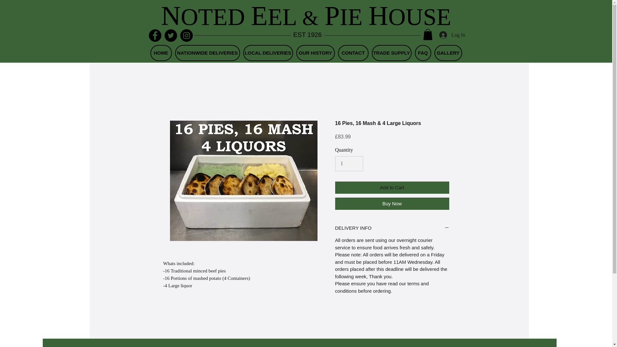 This screenshot has height=347, width=617. What do you see at coordinates (161, 53) in the screenshot?
I see `HOME` at bounding box center [161, 53].